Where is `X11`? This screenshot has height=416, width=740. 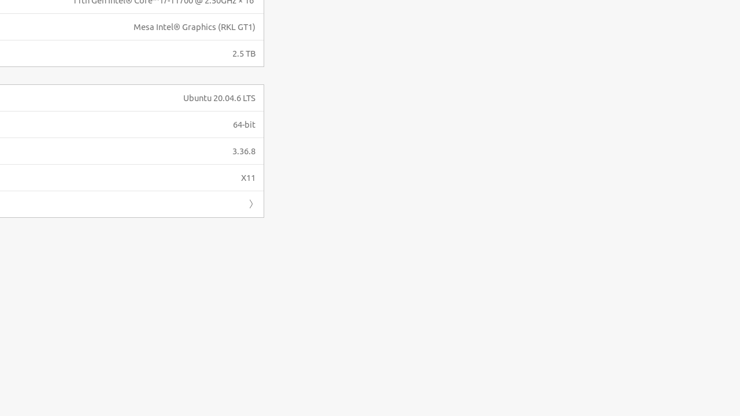 X11 is located at coordinates (249, 178).